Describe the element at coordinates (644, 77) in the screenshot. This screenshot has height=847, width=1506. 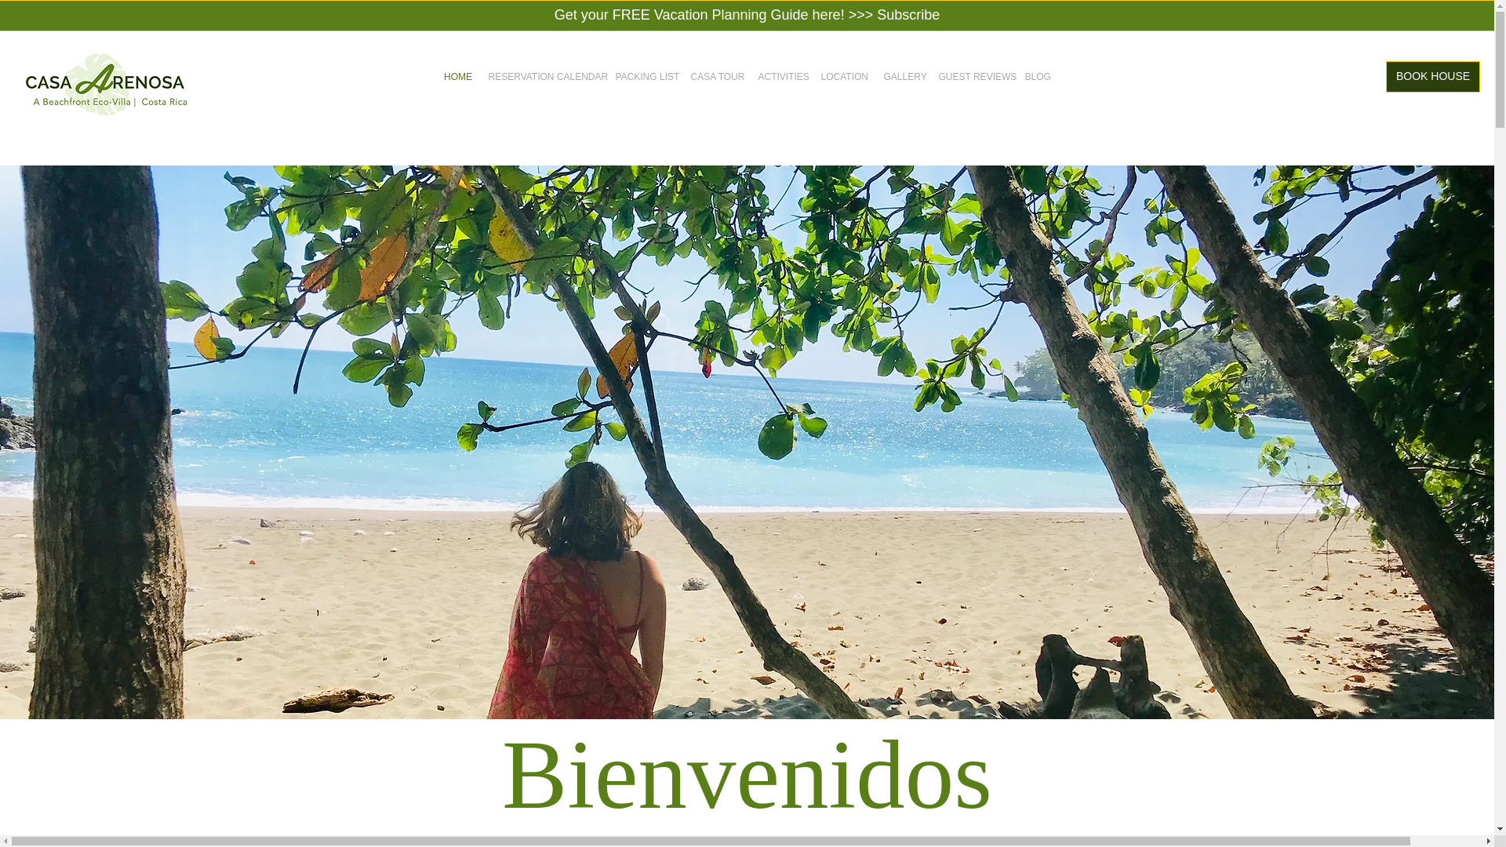
I see `PACKING LIST` at that location.